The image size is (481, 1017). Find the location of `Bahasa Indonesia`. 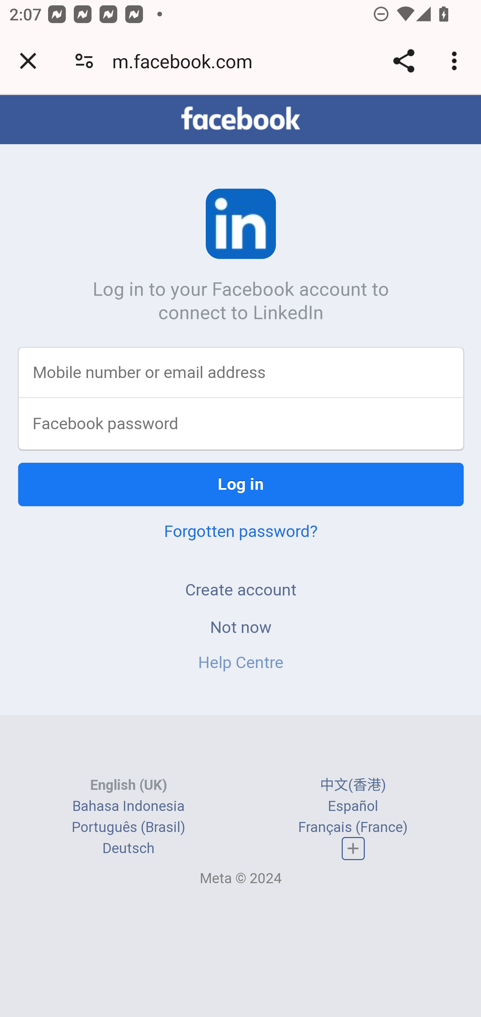

Bahasa Indonesia is located at coordinates (128, 807).